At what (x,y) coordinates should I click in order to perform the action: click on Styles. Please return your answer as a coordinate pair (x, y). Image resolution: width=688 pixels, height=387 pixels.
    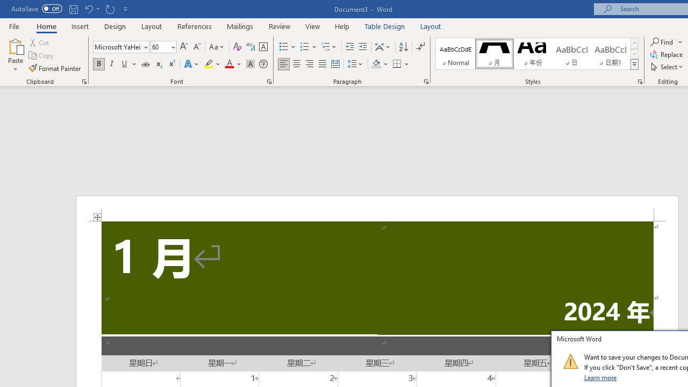
    Looking at the image, I should click on (634, 64).